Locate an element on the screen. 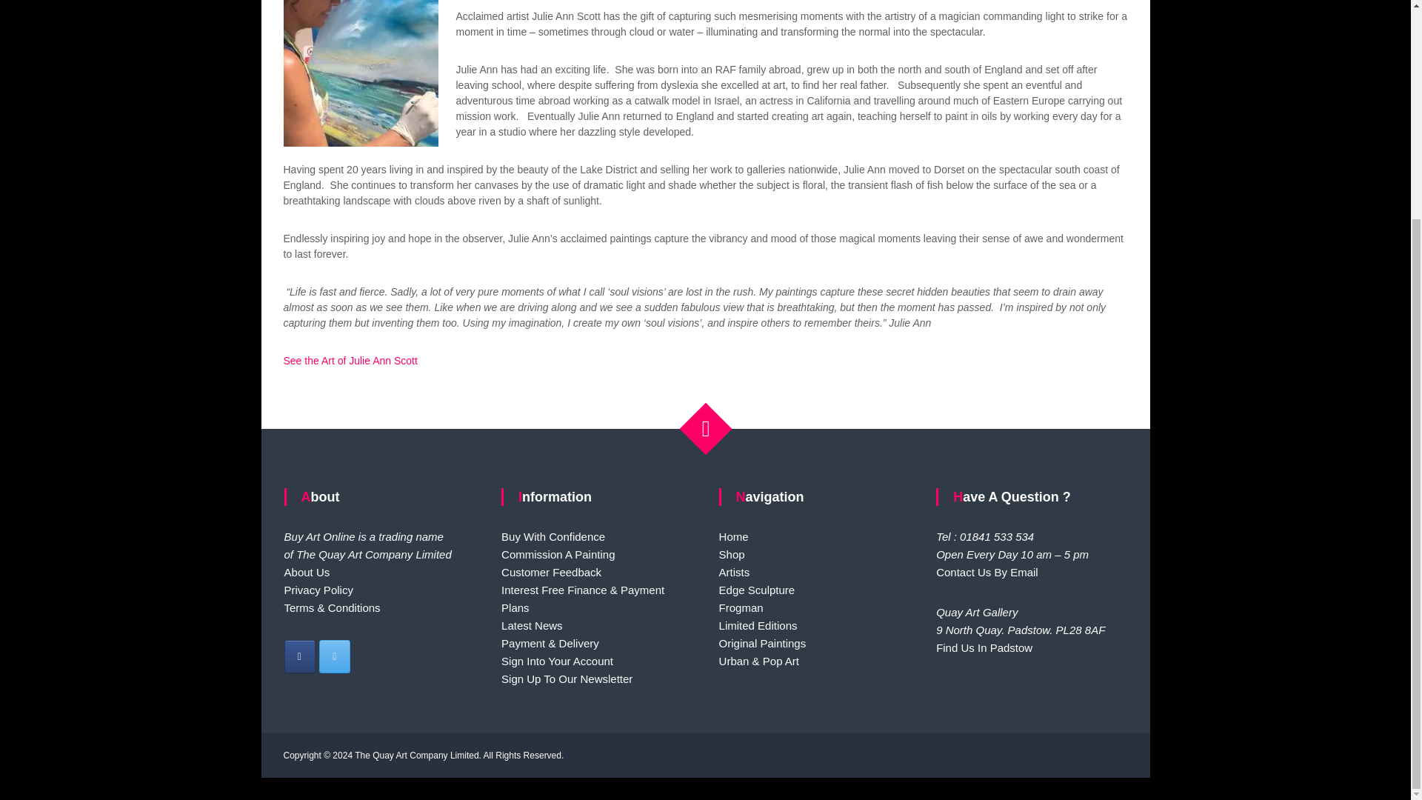 This screenshot has width=1422, height=800. Customer Feedback is located at coordinates (551, 572).